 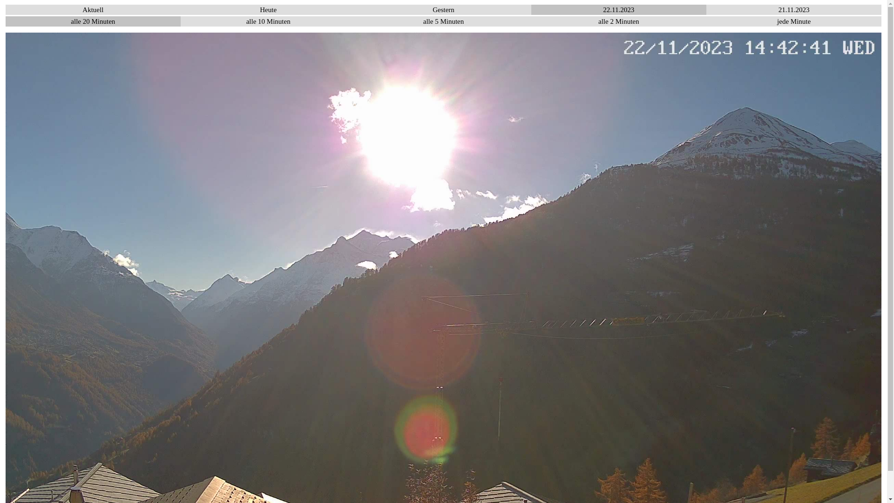 I want to click on 22.11.2023, so click(x=619, y=10).